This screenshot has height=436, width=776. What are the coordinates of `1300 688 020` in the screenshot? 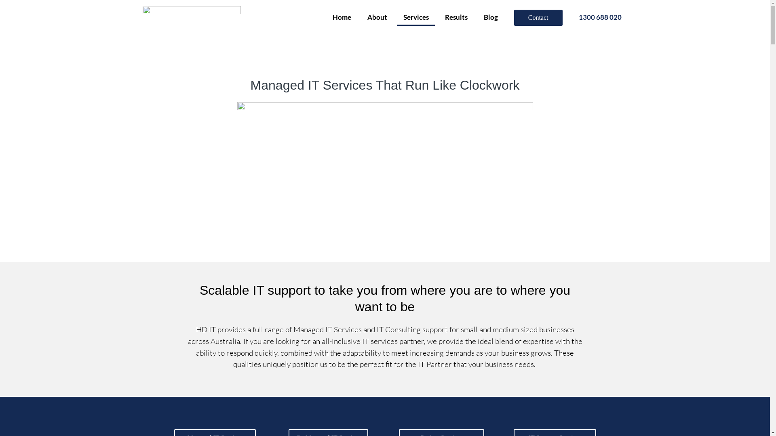 It's located at (600, 17).